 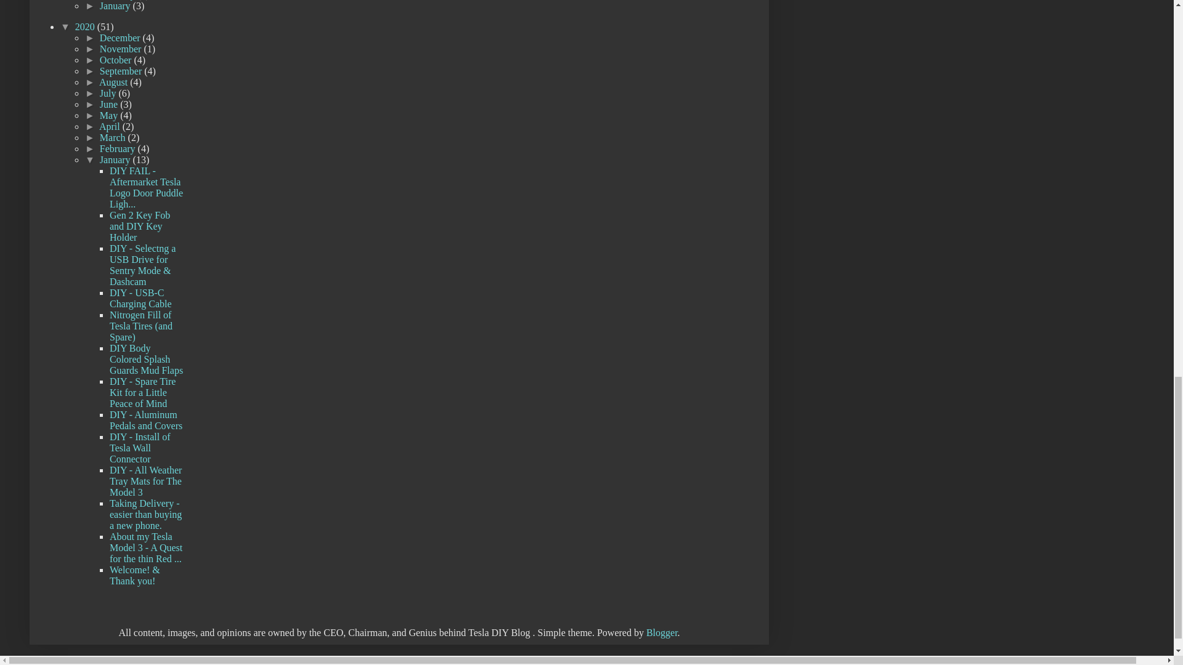 What do you see at coordinates (122, 71) in the screenshot?
I see `September` at bounding box center [122, 71].